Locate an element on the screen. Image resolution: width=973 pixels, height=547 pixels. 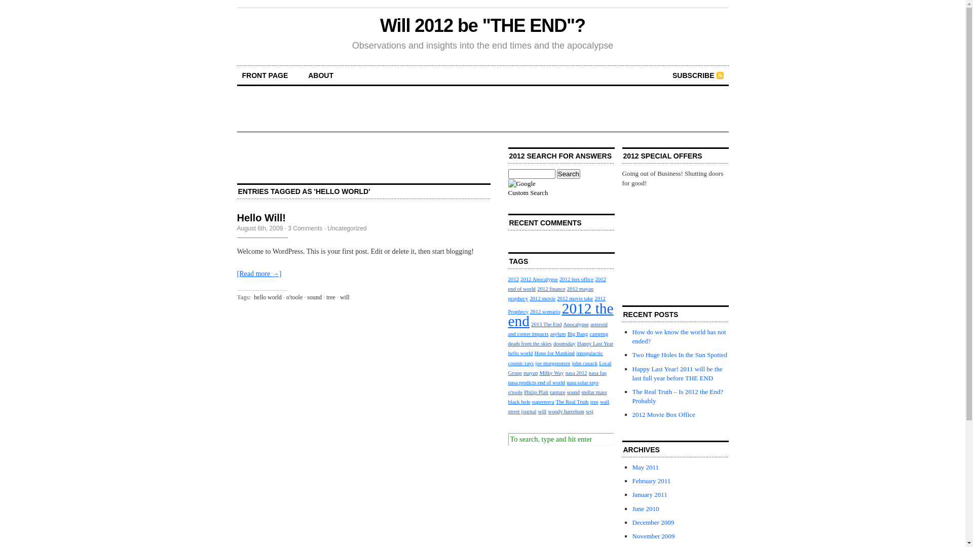
supernova is located at coordinates (543, 402).